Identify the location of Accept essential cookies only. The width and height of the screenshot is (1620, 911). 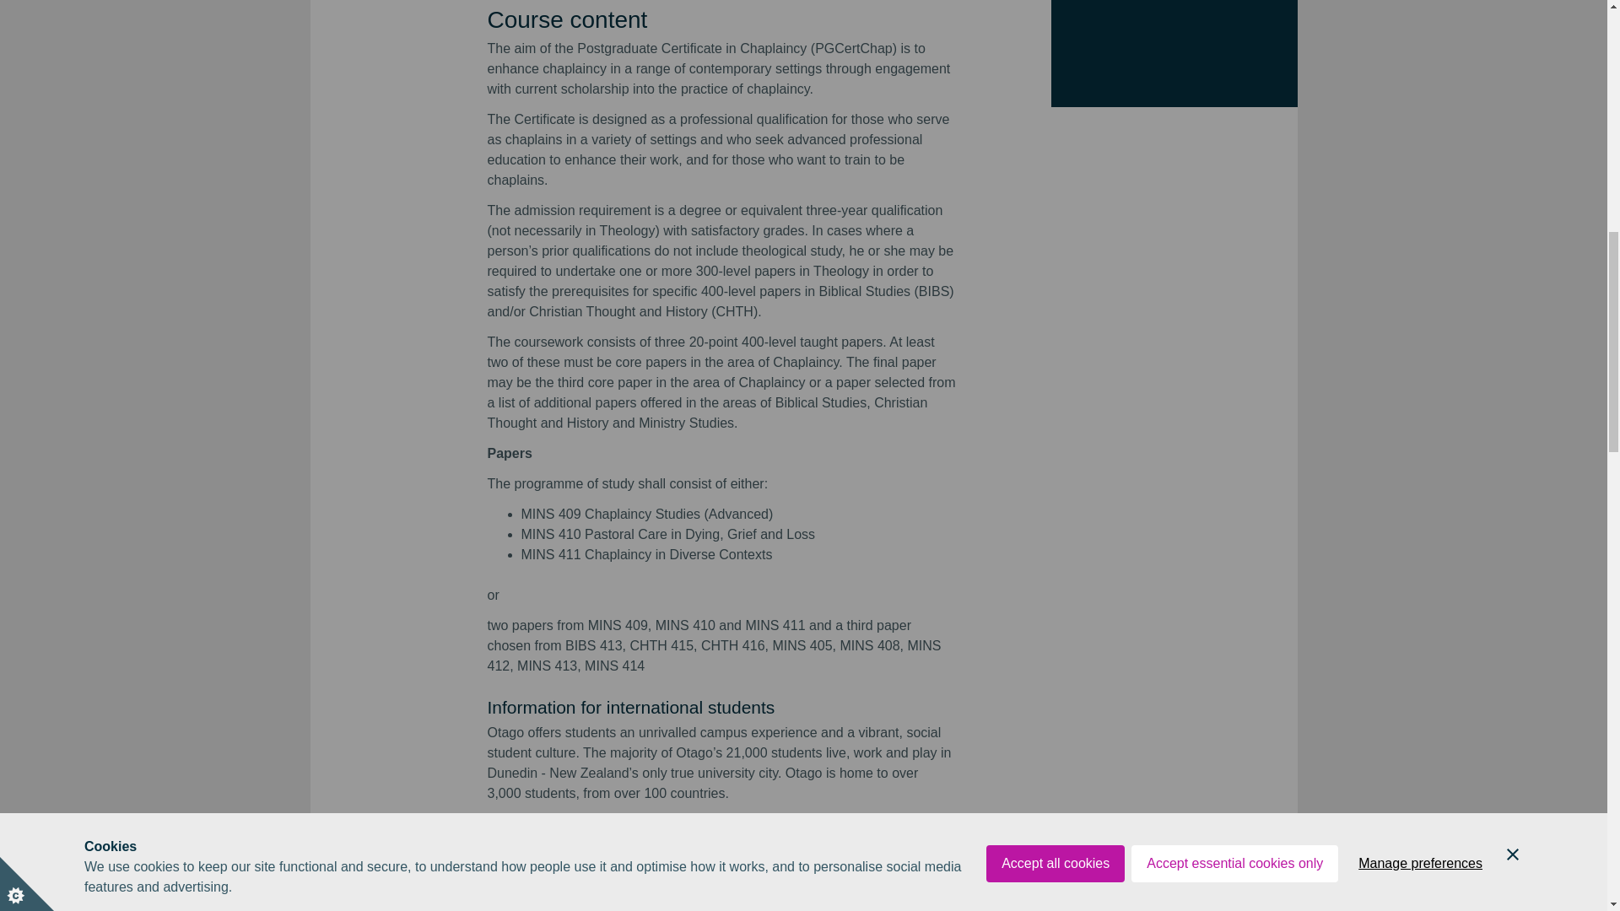
(1234, 14).